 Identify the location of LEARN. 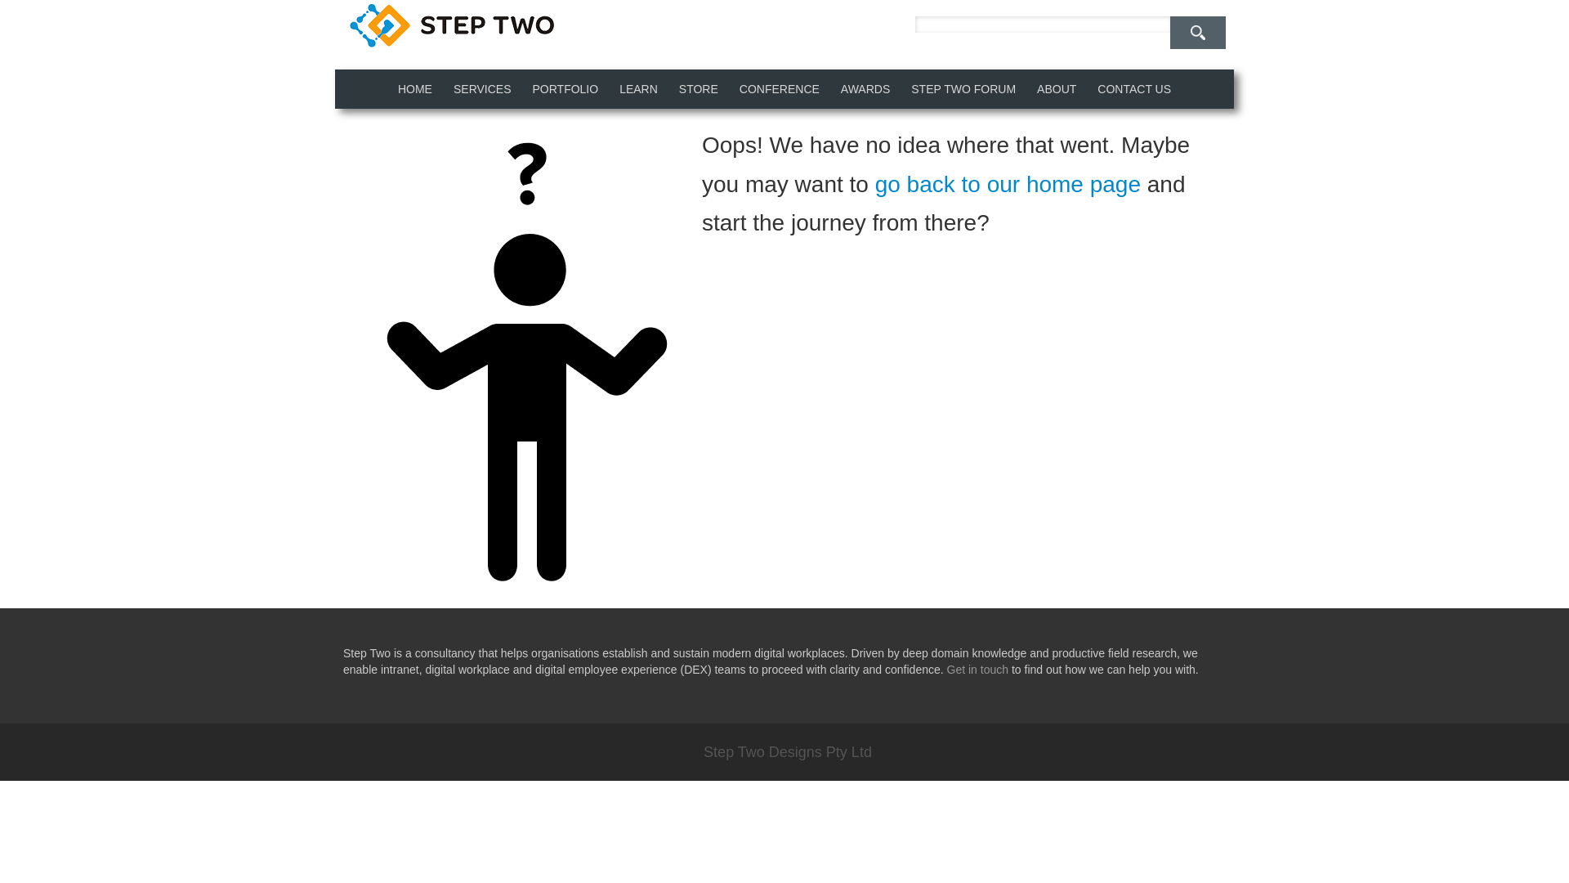
(637, 88).